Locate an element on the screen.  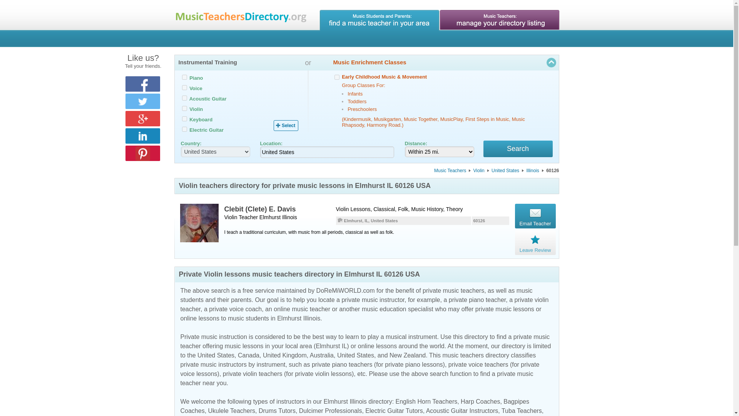
Music Teachers is located at coordinates (453, 171).